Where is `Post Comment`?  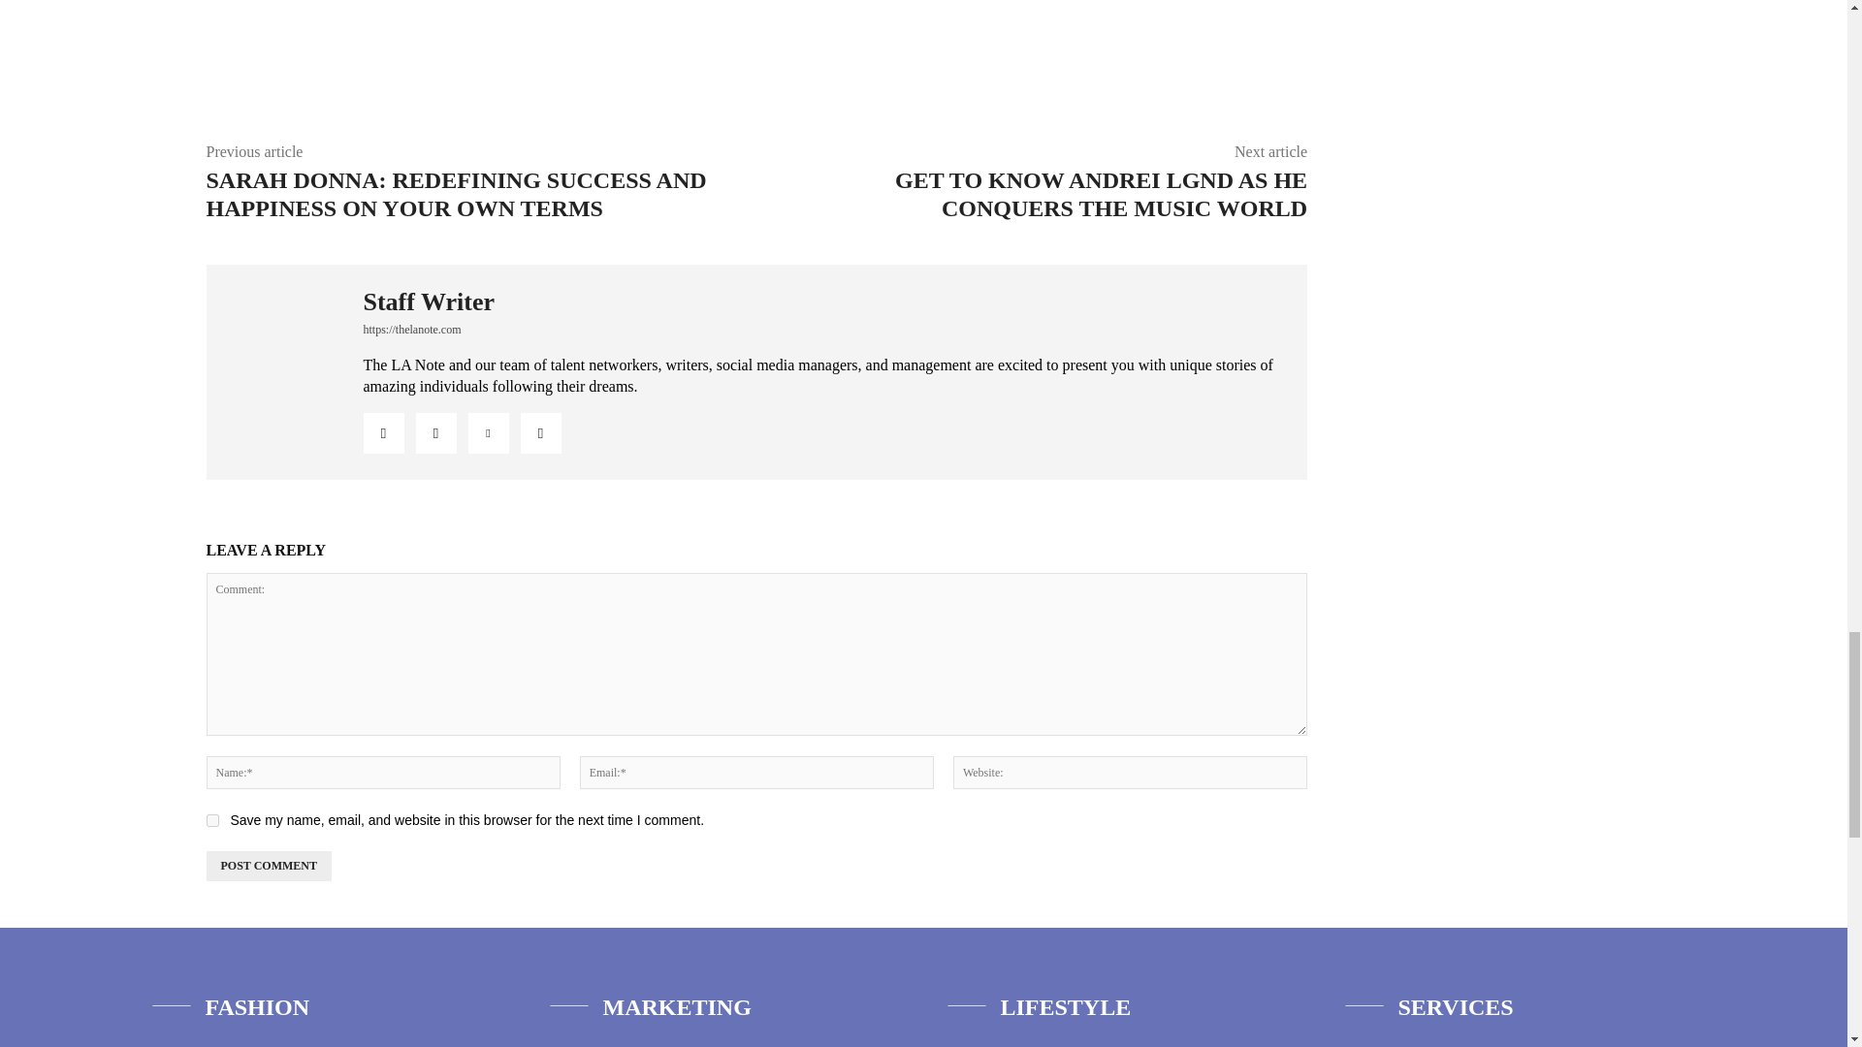 Post Comment is located at coordinates (268, 867).